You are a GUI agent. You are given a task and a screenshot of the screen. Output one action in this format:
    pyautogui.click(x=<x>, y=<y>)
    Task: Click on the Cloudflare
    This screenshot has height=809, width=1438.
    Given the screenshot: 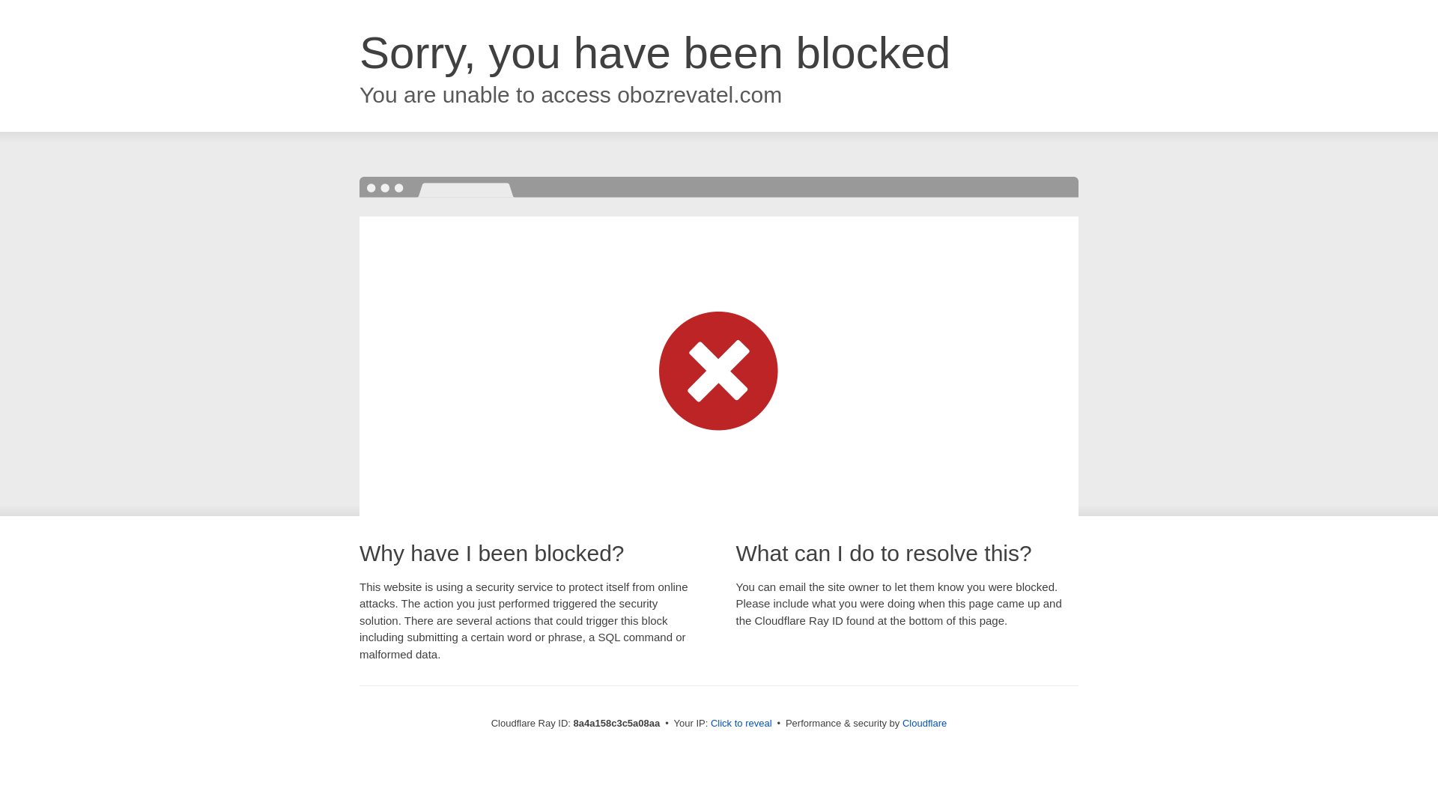 What is the action you would take?
    pyautogui.click(x=924, y=723)
    